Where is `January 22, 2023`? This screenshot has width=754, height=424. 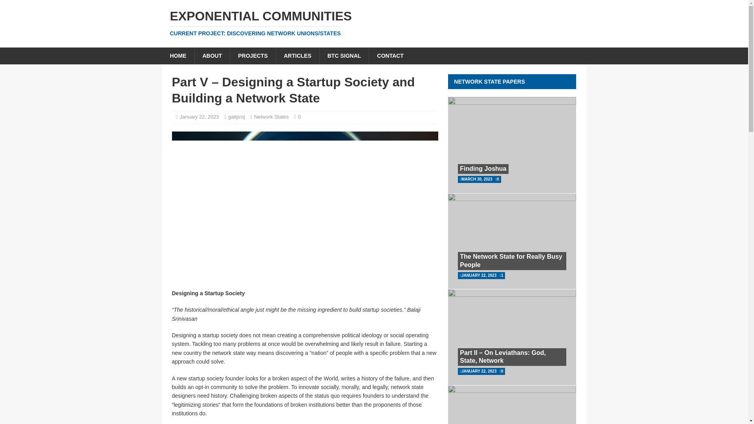 January 22, 2023 is located at coordinates (199, 117).